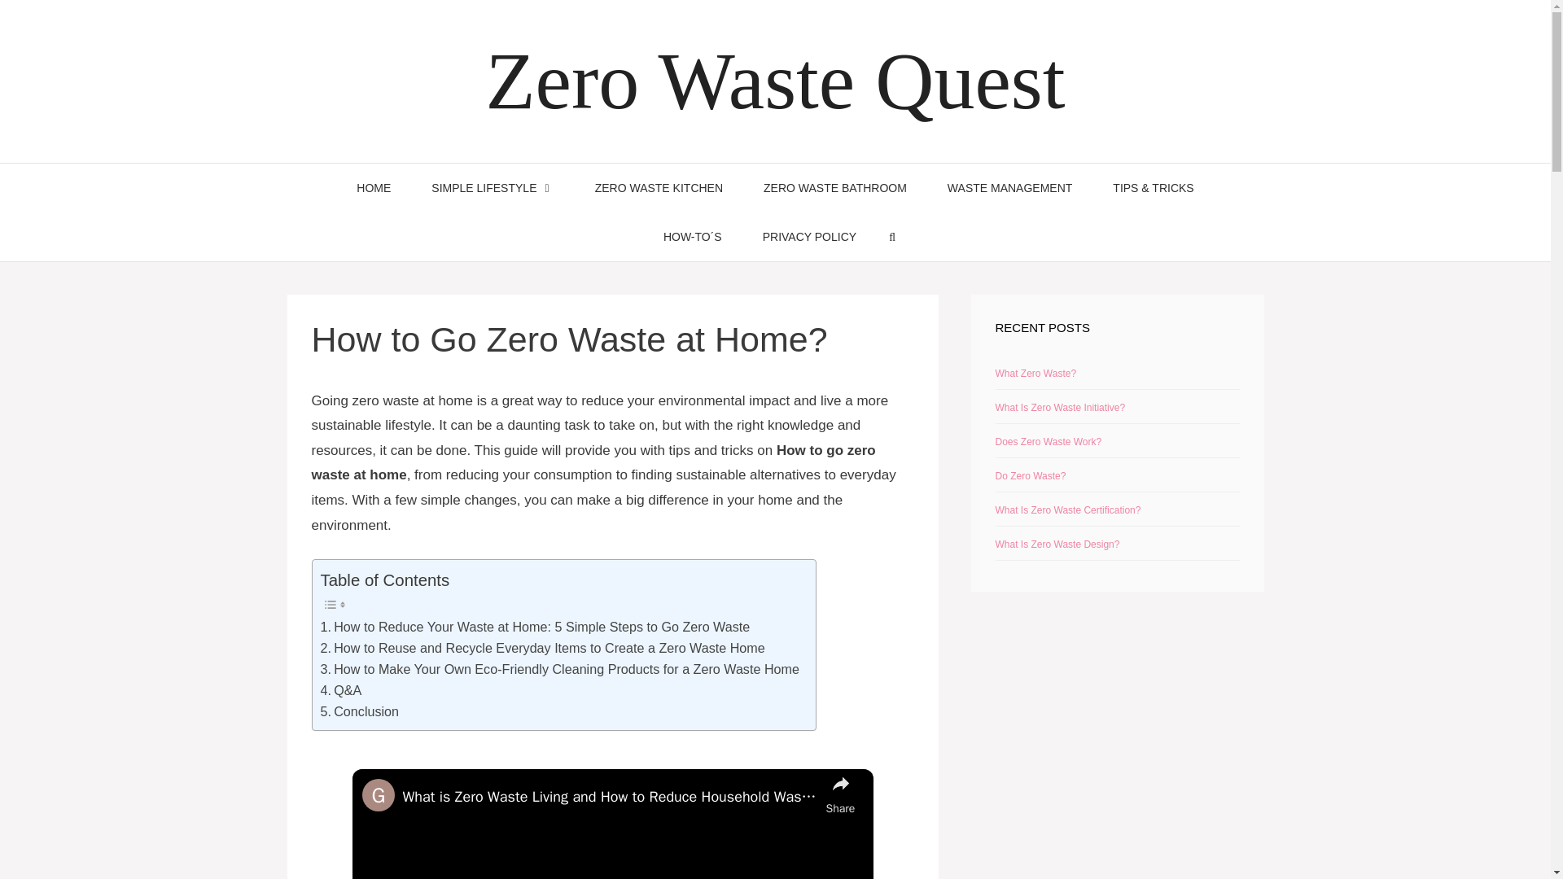 This screenshot has height=879, width=1563. Describe the element at coordinates (774, 81) in the screenshot. I see `Zero Waste Quest` at that location.